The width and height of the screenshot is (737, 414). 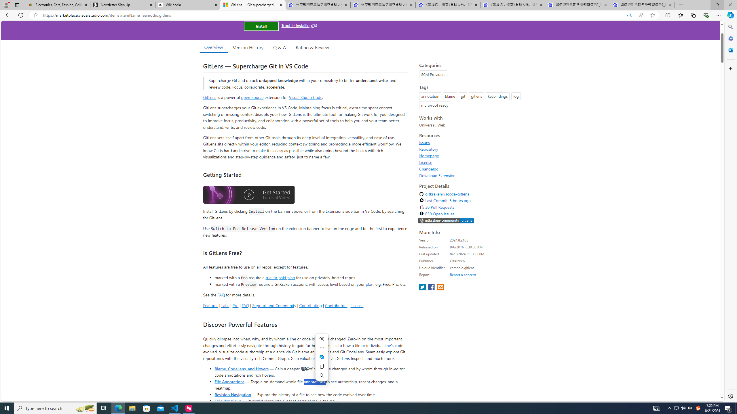 I want to click on Electronics, Cars, Fashion, Collectibles & More | eBay, so click(x=58, y=5).